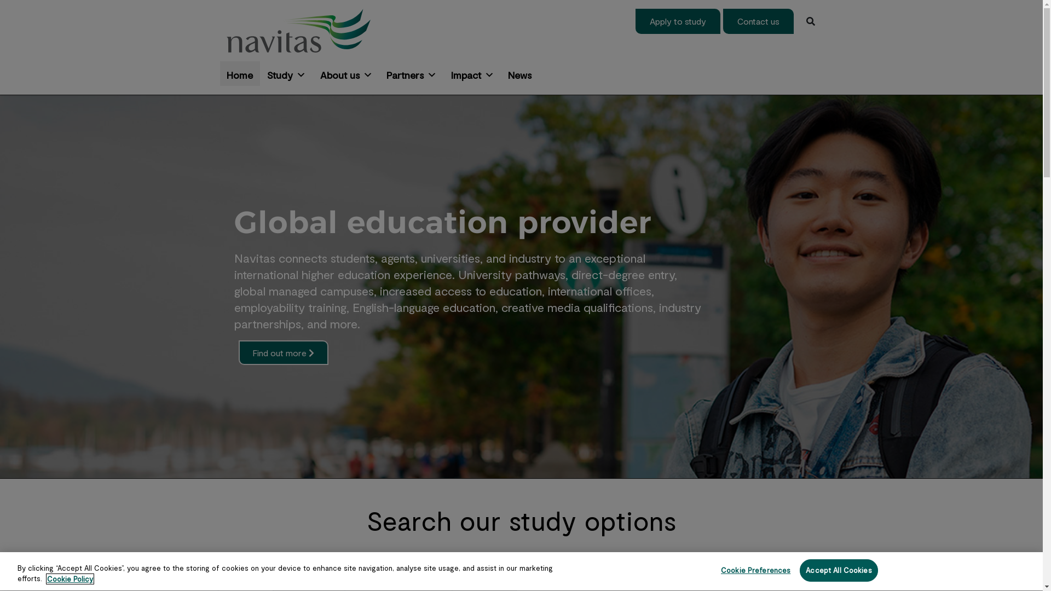 The image size is (1051, 591). What do you see at coordinates (758, 21) in the screenshot?
I see `Contact us` at bounding box center [758, 21].